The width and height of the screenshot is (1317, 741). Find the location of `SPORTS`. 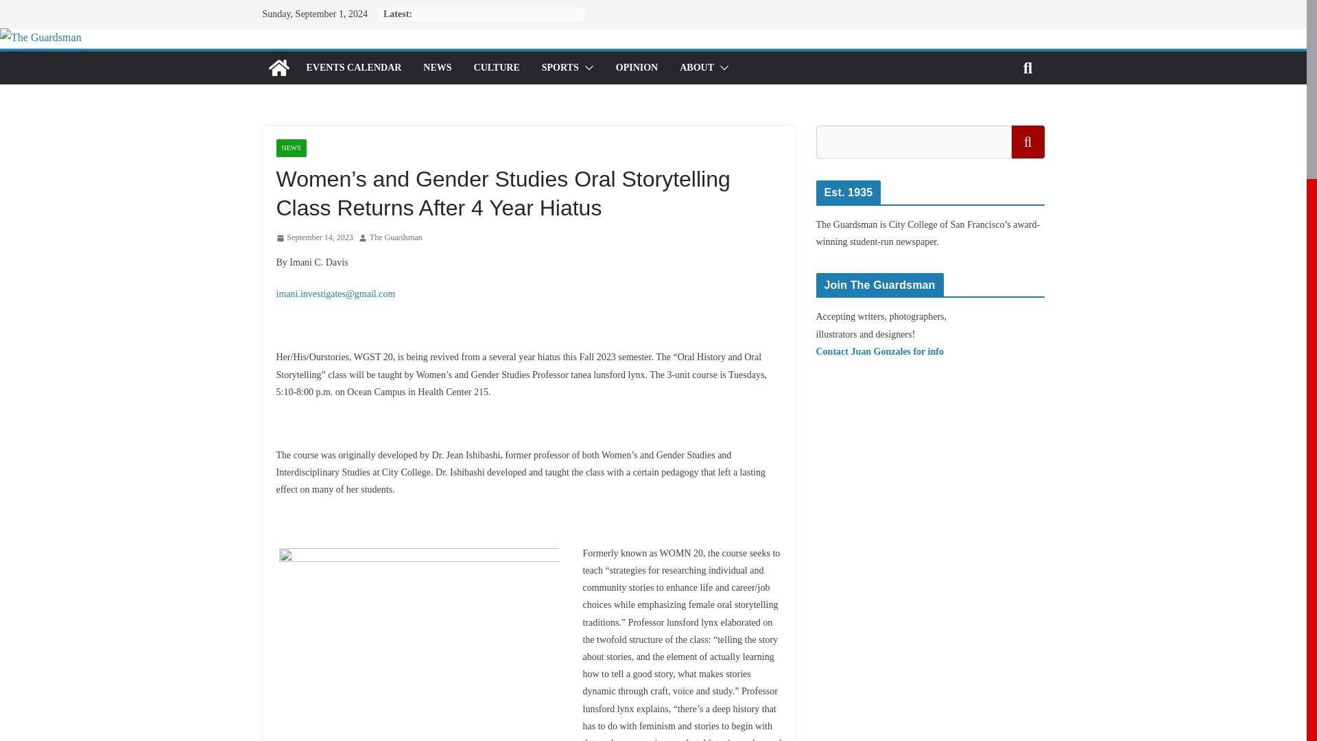

SPORTS is located at coordinates (560, 68).